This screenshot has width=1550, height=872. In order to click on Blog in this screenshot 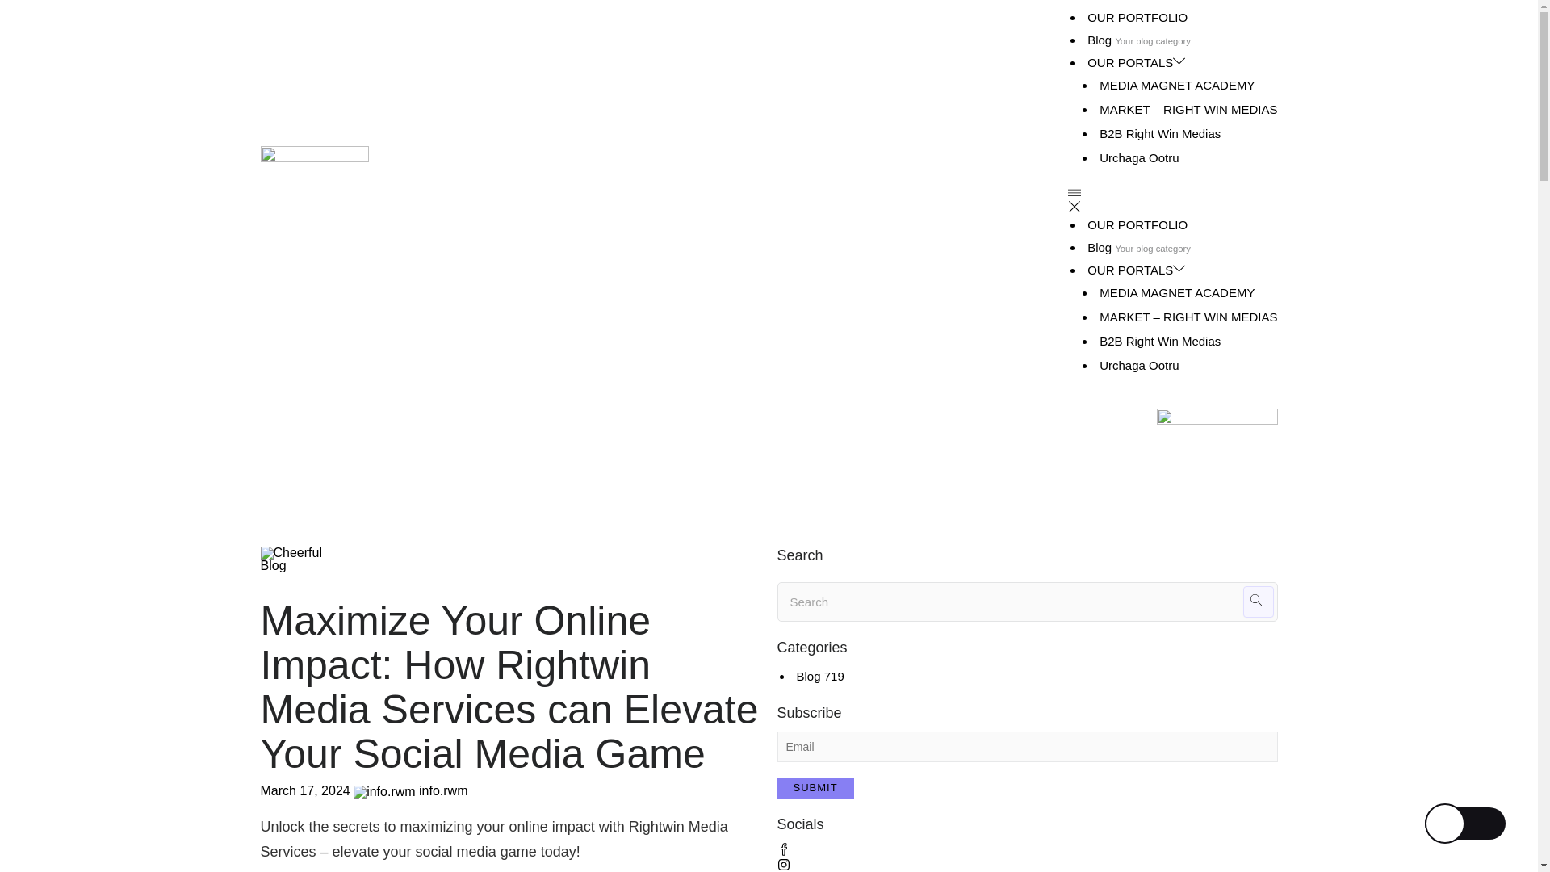, I will do `click(1100, 247)`.